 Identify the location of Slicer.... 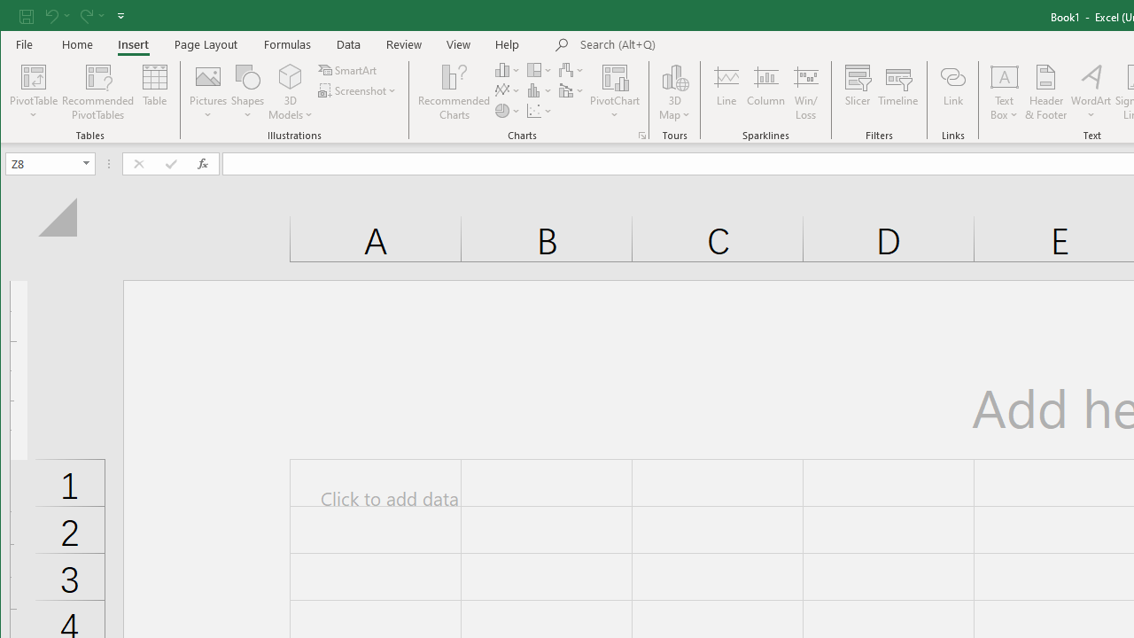
(858, 92).